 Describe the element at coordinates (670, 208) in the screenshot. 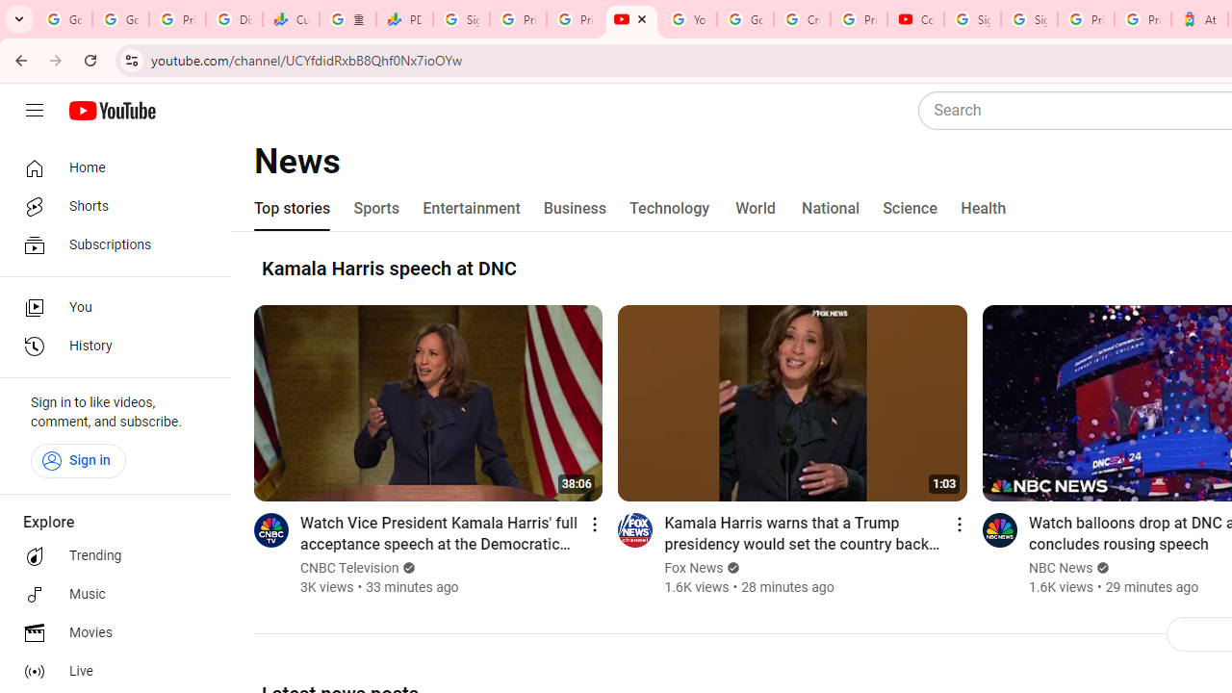

I see `Technology` at that location.